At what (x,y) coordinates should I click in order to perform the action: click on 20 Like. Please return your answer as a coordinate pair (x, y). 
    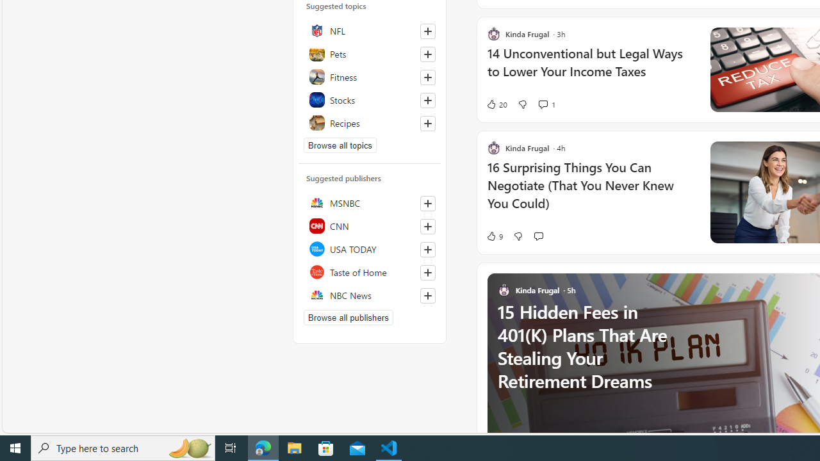
    Looking at the image, I should click on (496, 104).